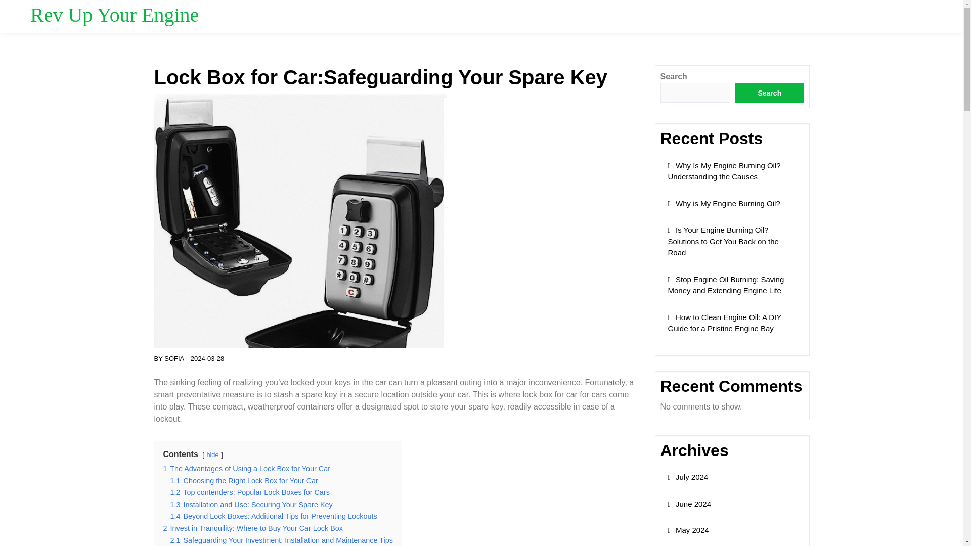 This screenshot has width=971, height=546. I want to click on 1.1 Choosing the Right Lock Box for Your Car, so click(244, 480).